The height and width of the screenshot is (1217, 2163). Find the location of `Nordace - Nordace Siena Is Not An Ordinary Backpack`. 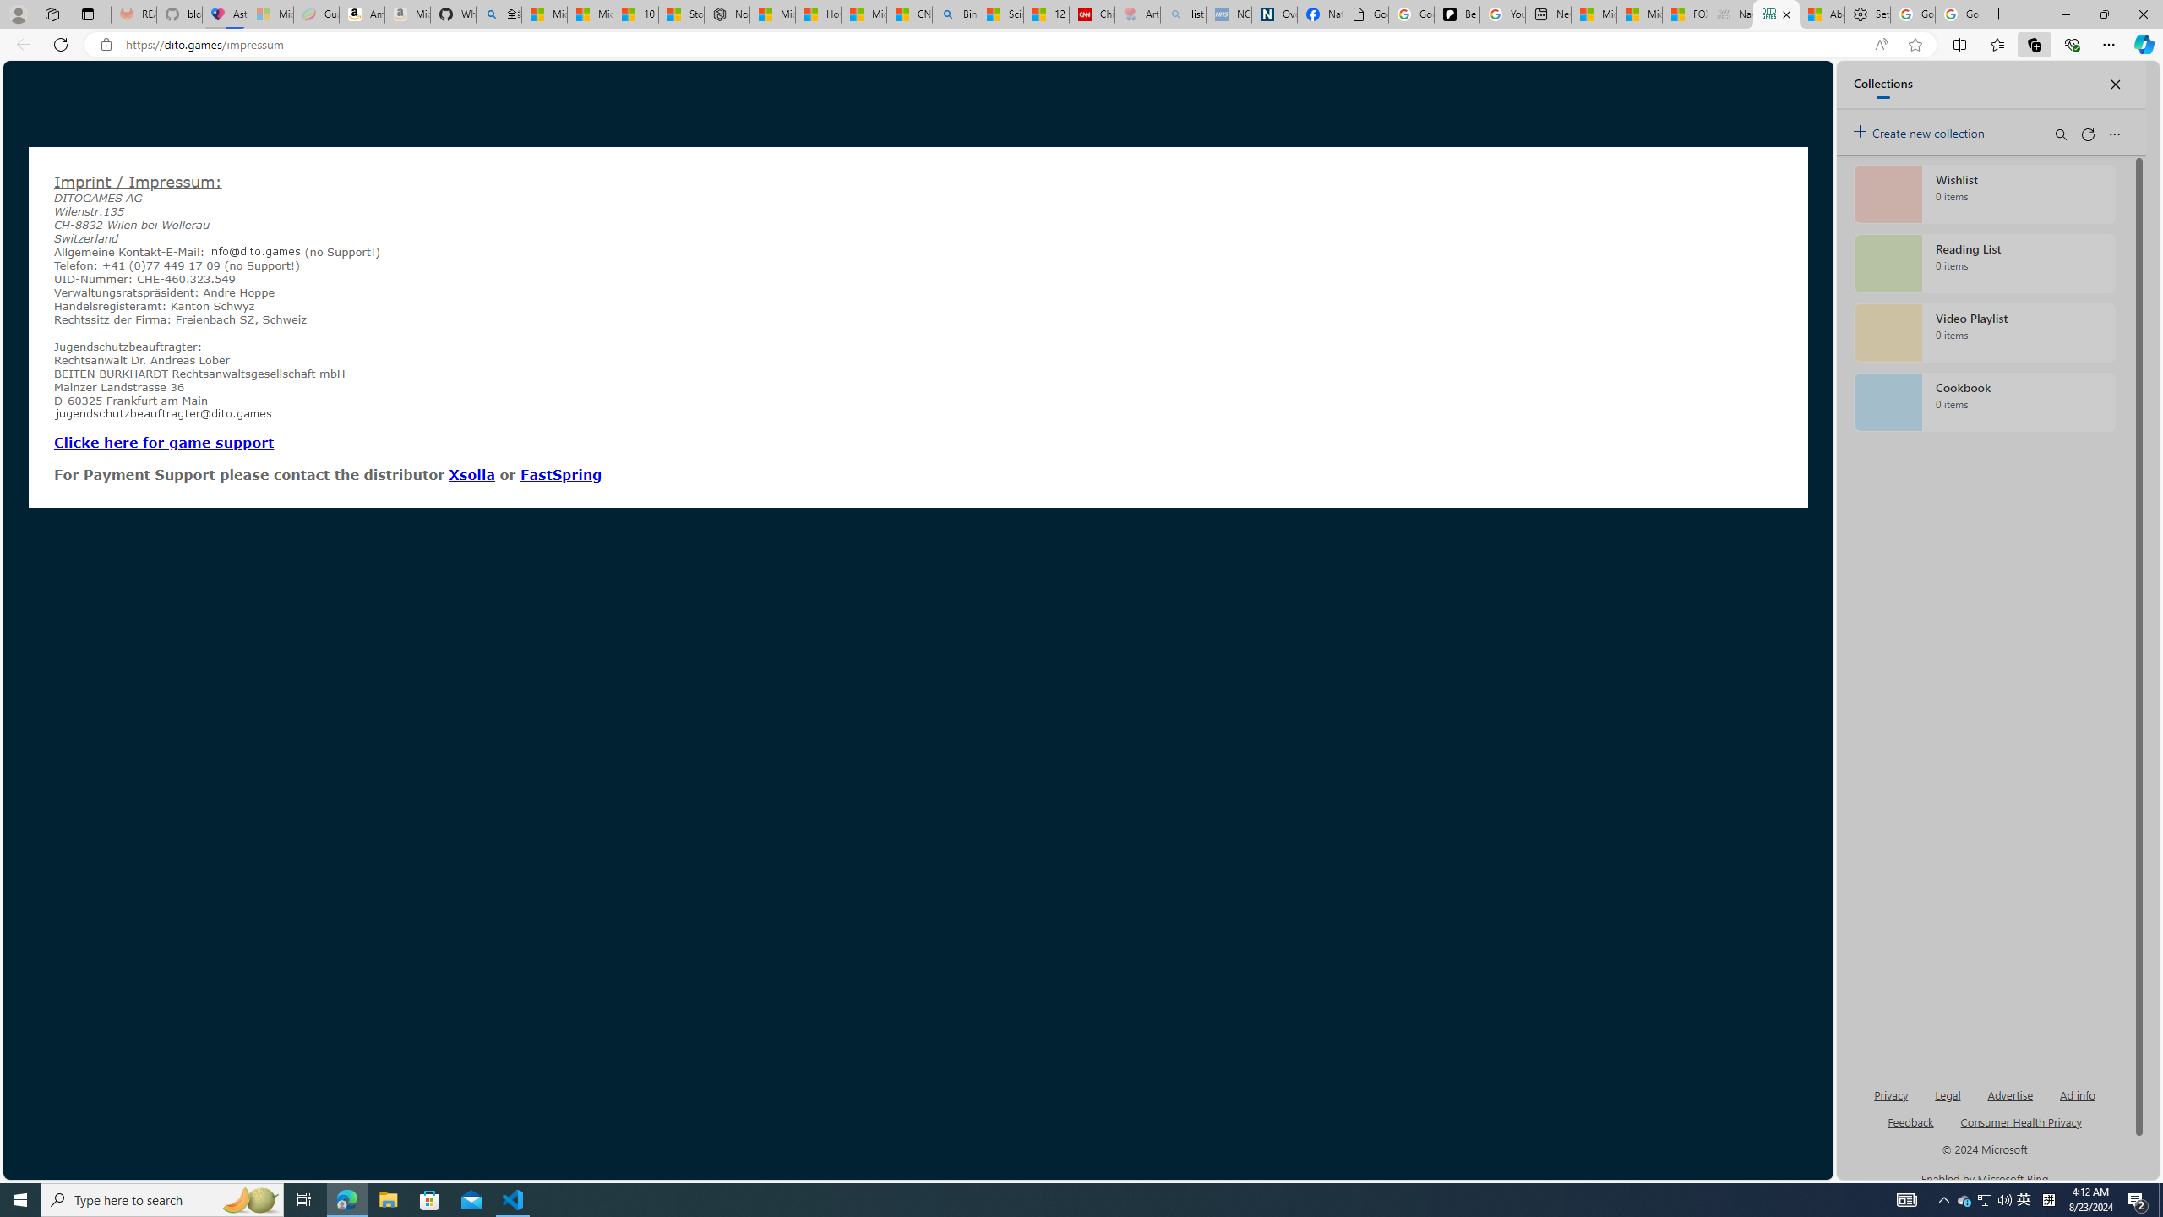

Nordace - Nordace Siena Is Not An Ordinary Backpack is located at coordinates (727, 14).